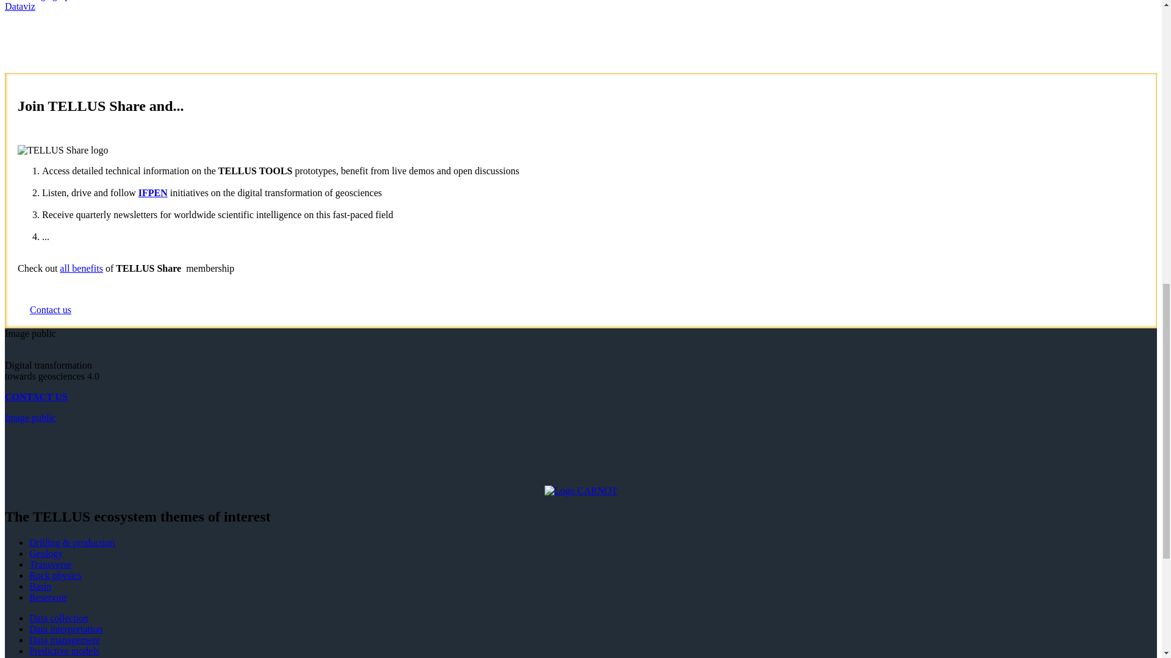 This screenshot has width=1171, height=658. I want to click on IFPEN ressources energetiques Carnot institute, so click(581, 491).